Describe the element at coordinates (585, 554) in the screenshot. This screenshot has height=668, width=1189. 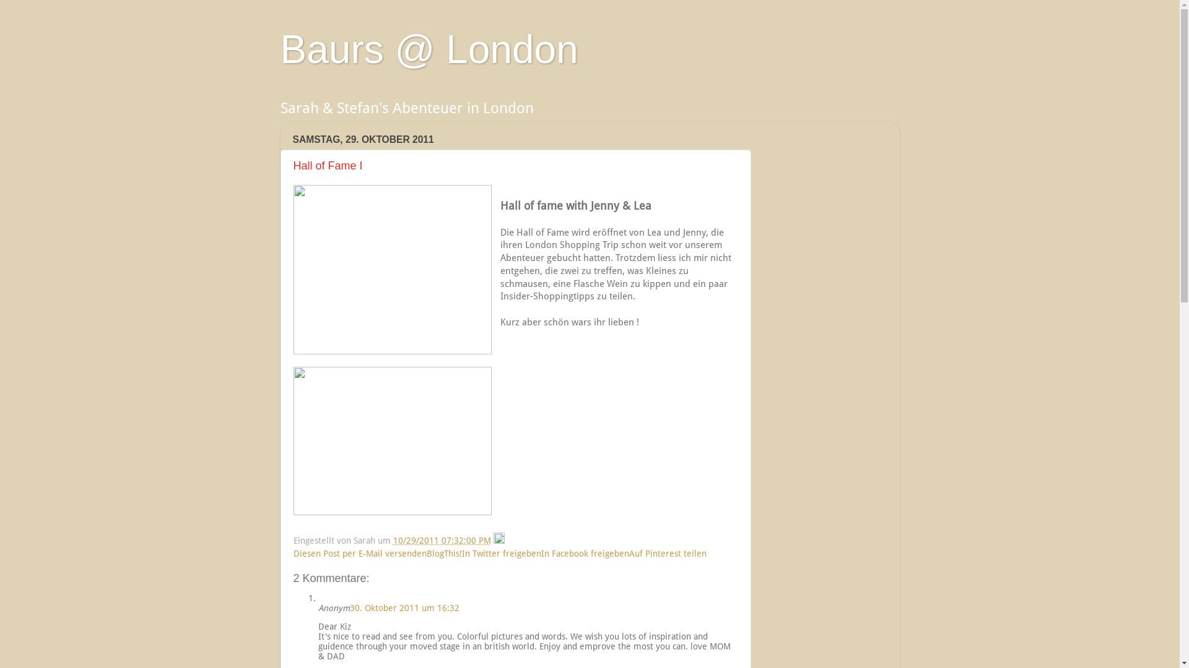
I see `In Facebook freigeben` at that location.